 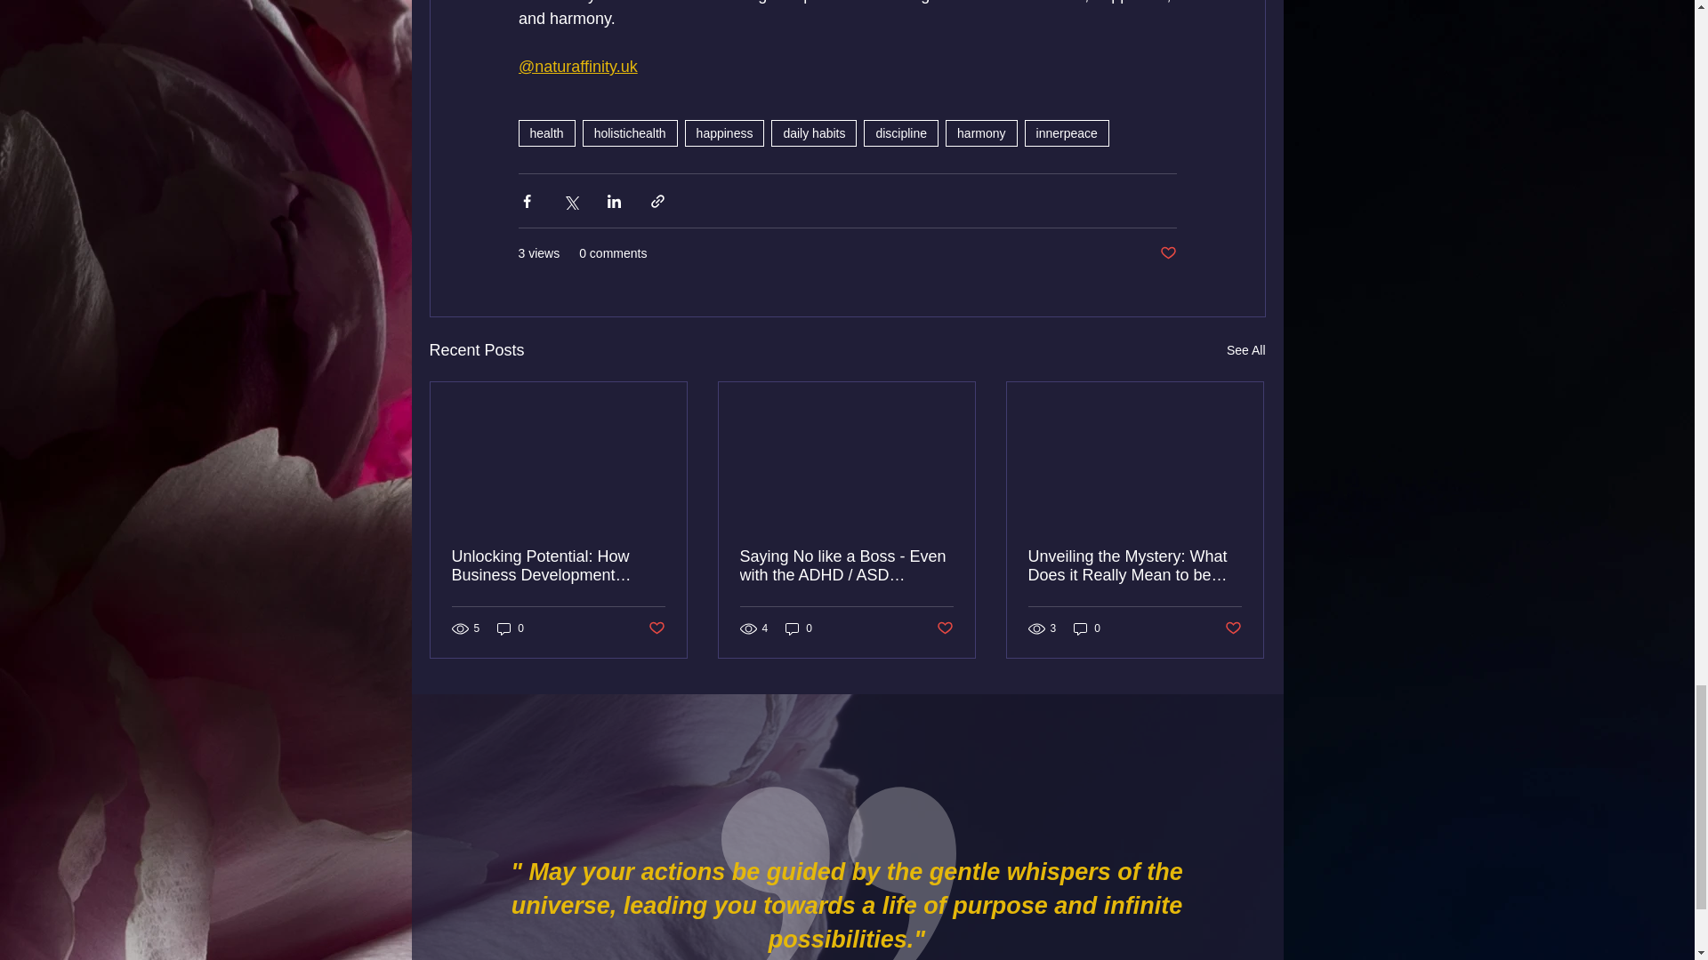 I want to click on happiness, so click(x=724, y=133).